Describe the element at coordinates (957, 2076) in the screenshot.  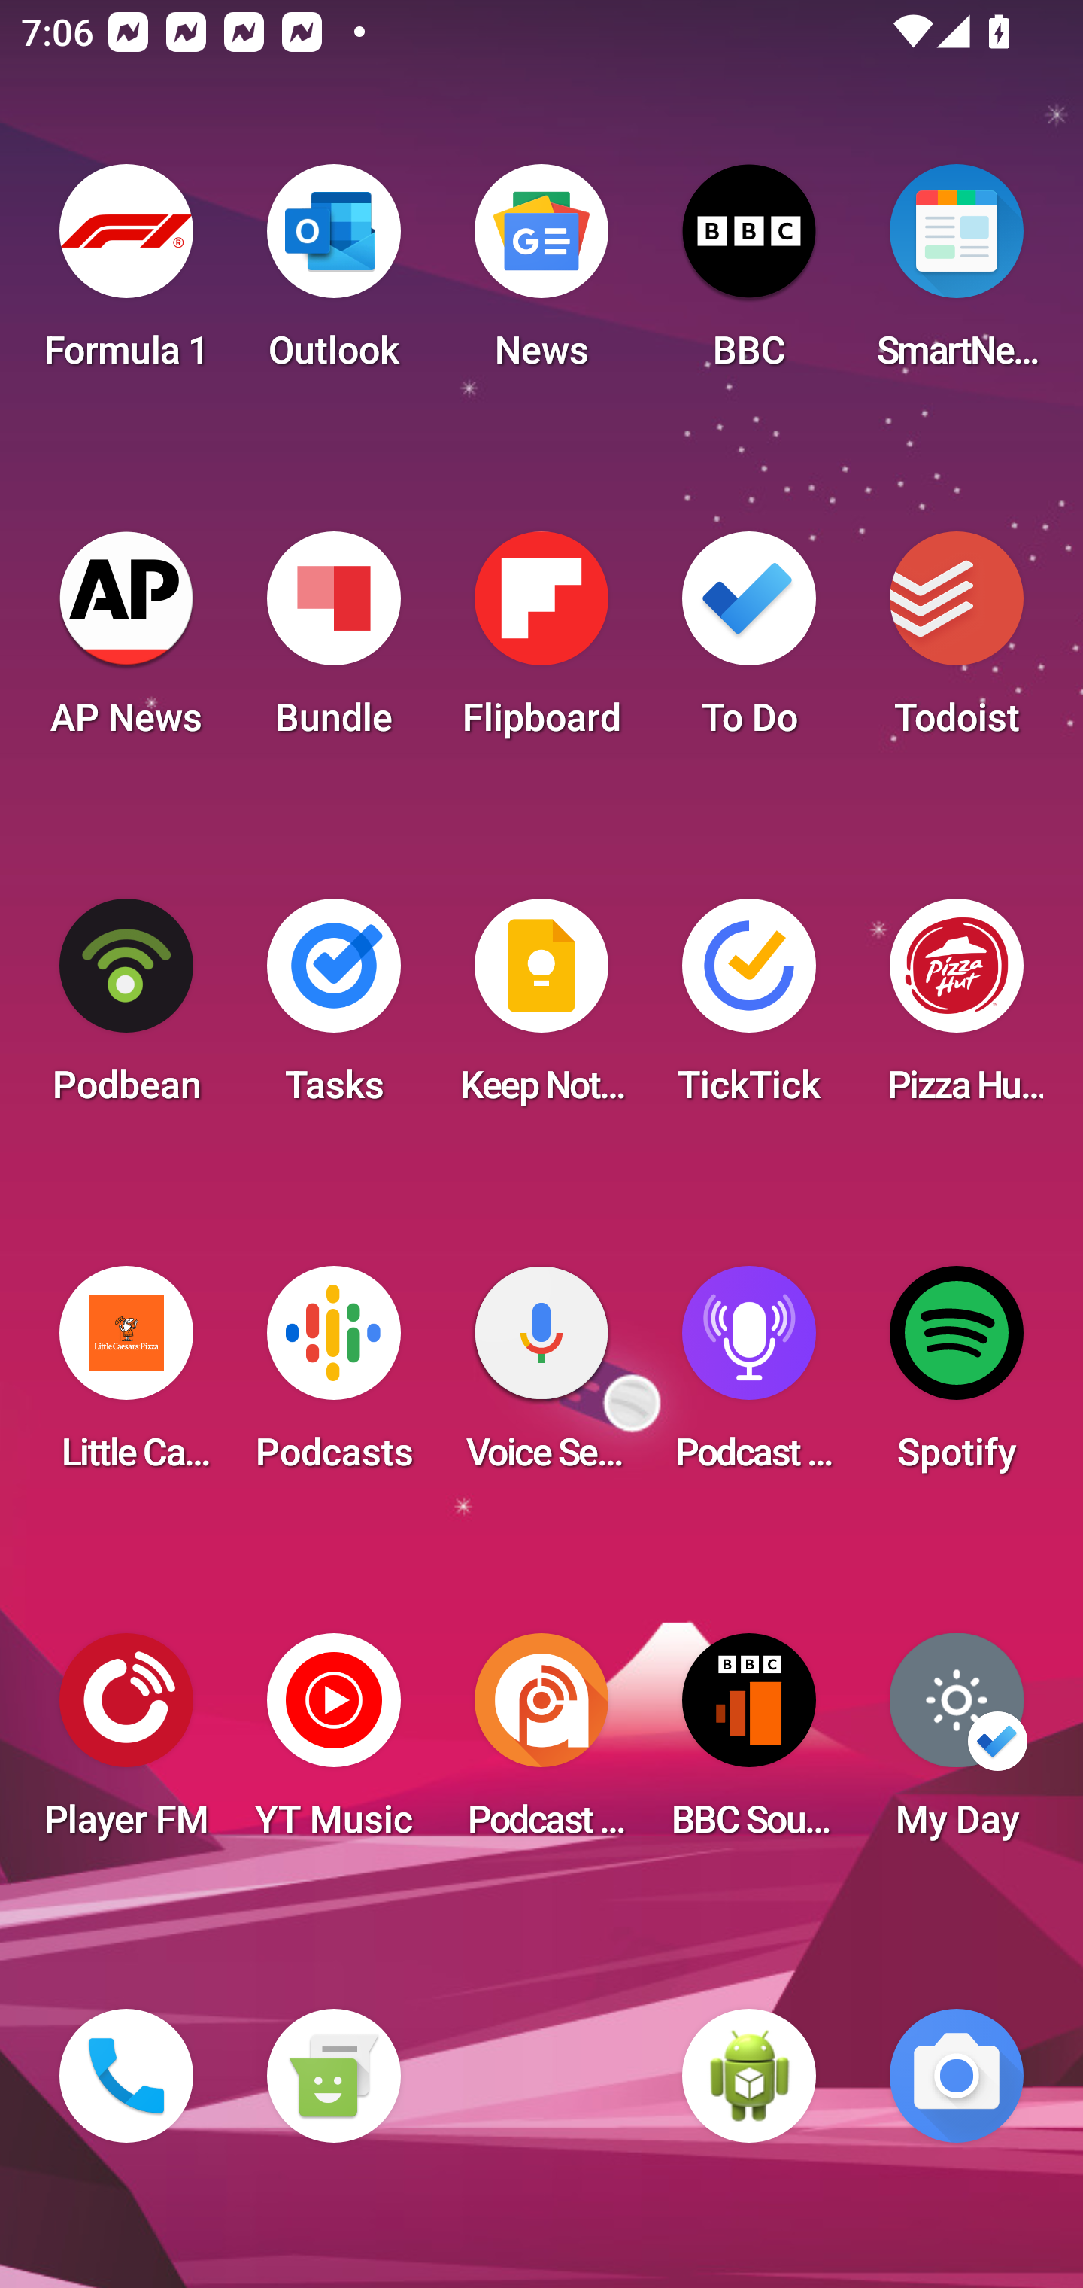
I see `Camera` at that location.